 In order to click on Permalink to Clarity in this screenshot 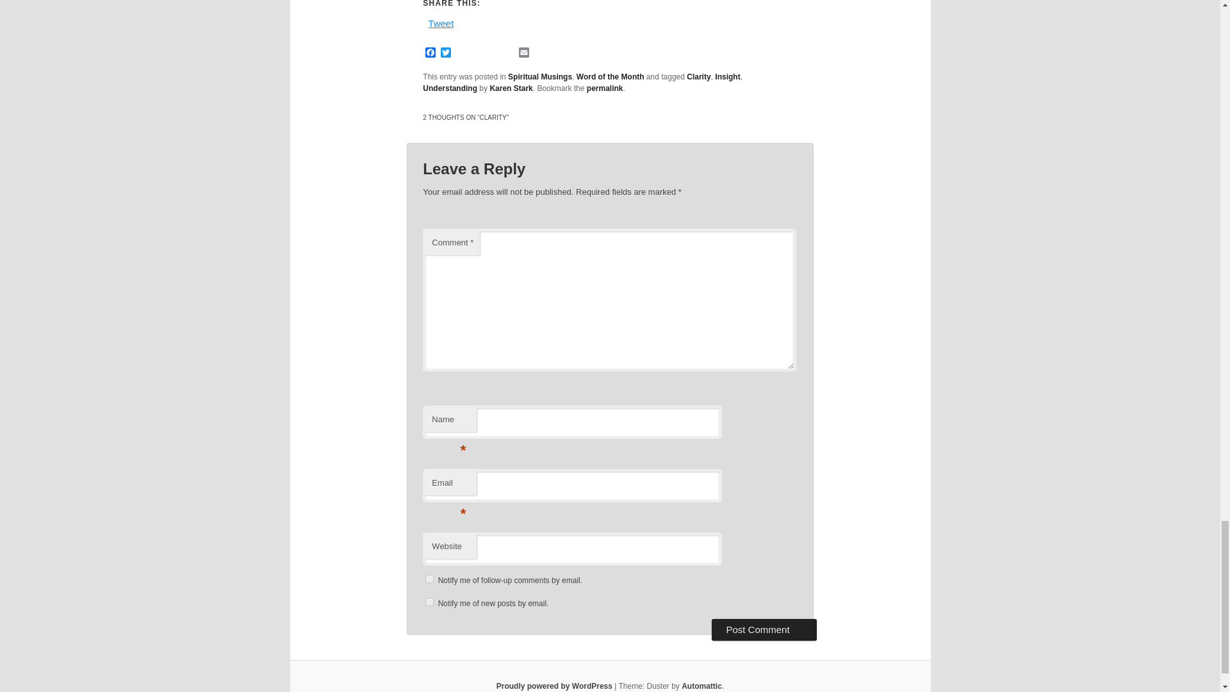, I will do `click(605, 88)`.